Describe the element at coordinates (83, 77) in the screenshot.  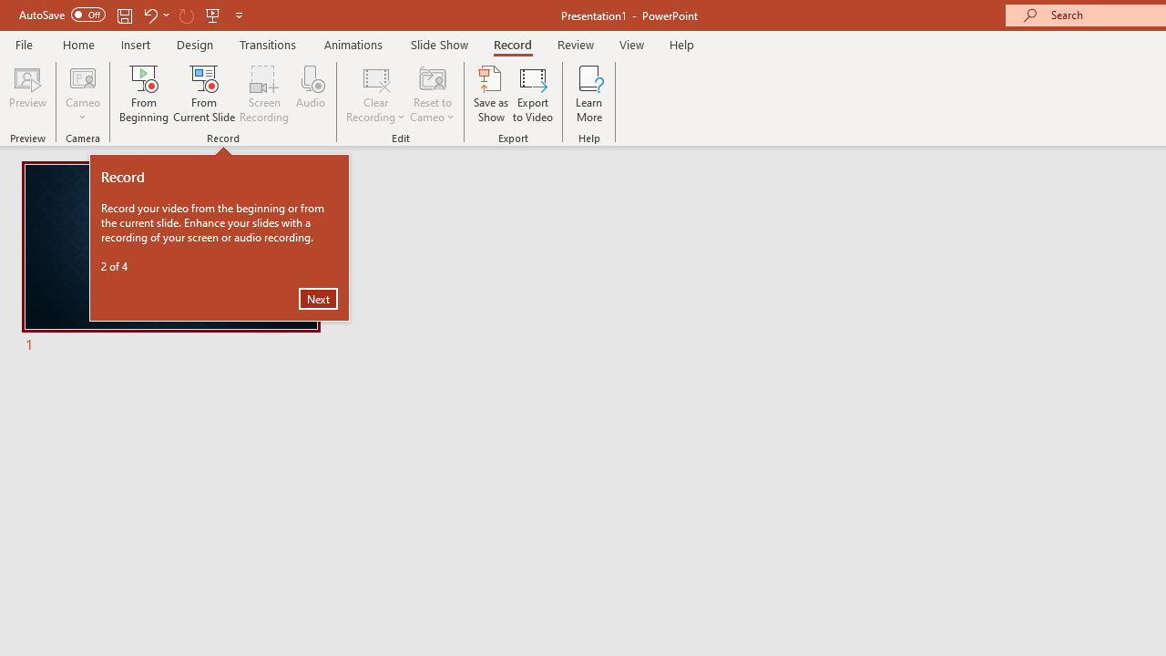
I see `Cameo` at that location.